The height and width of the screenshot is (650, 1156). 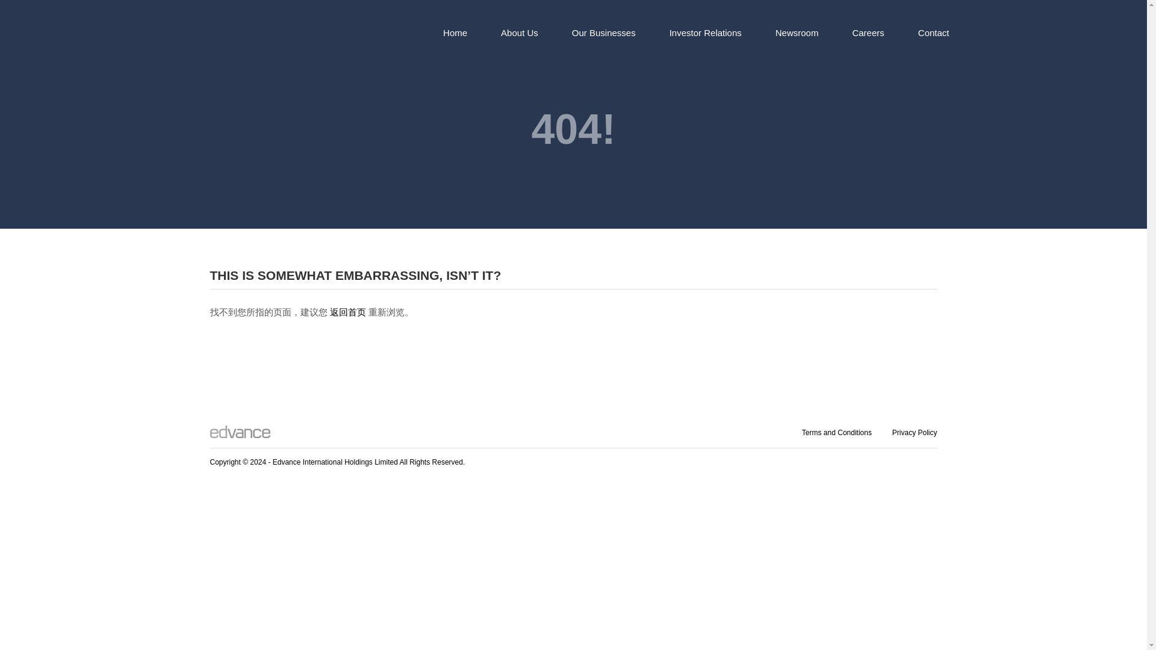 What do you see at coordinates (934, 32) in the screenshot?
I see `Contact` at bounding box center [934, 32].